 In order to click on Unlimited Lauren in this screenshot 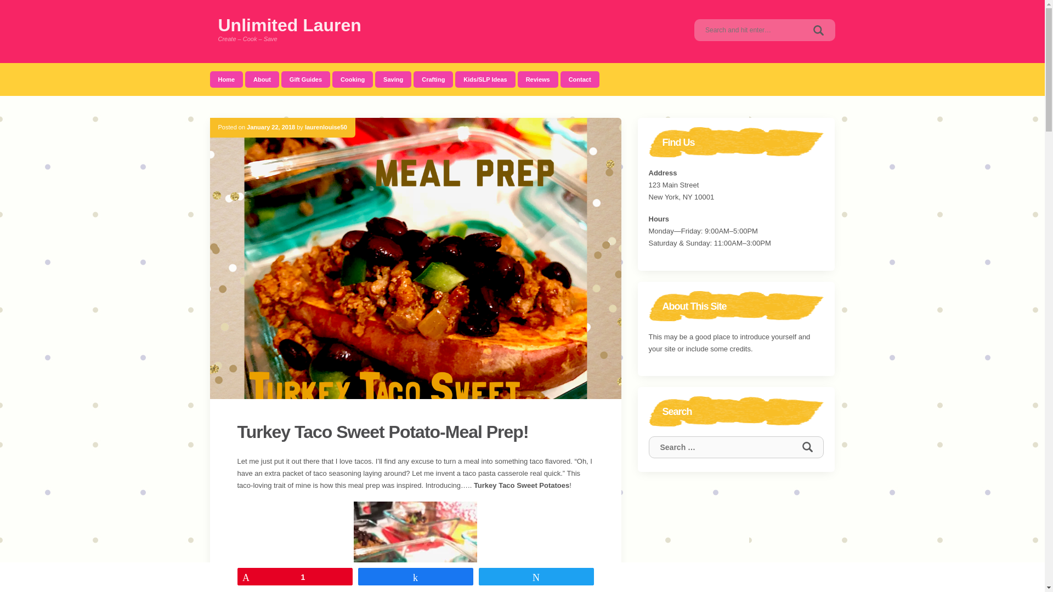, I will do `click(290, 25)`.